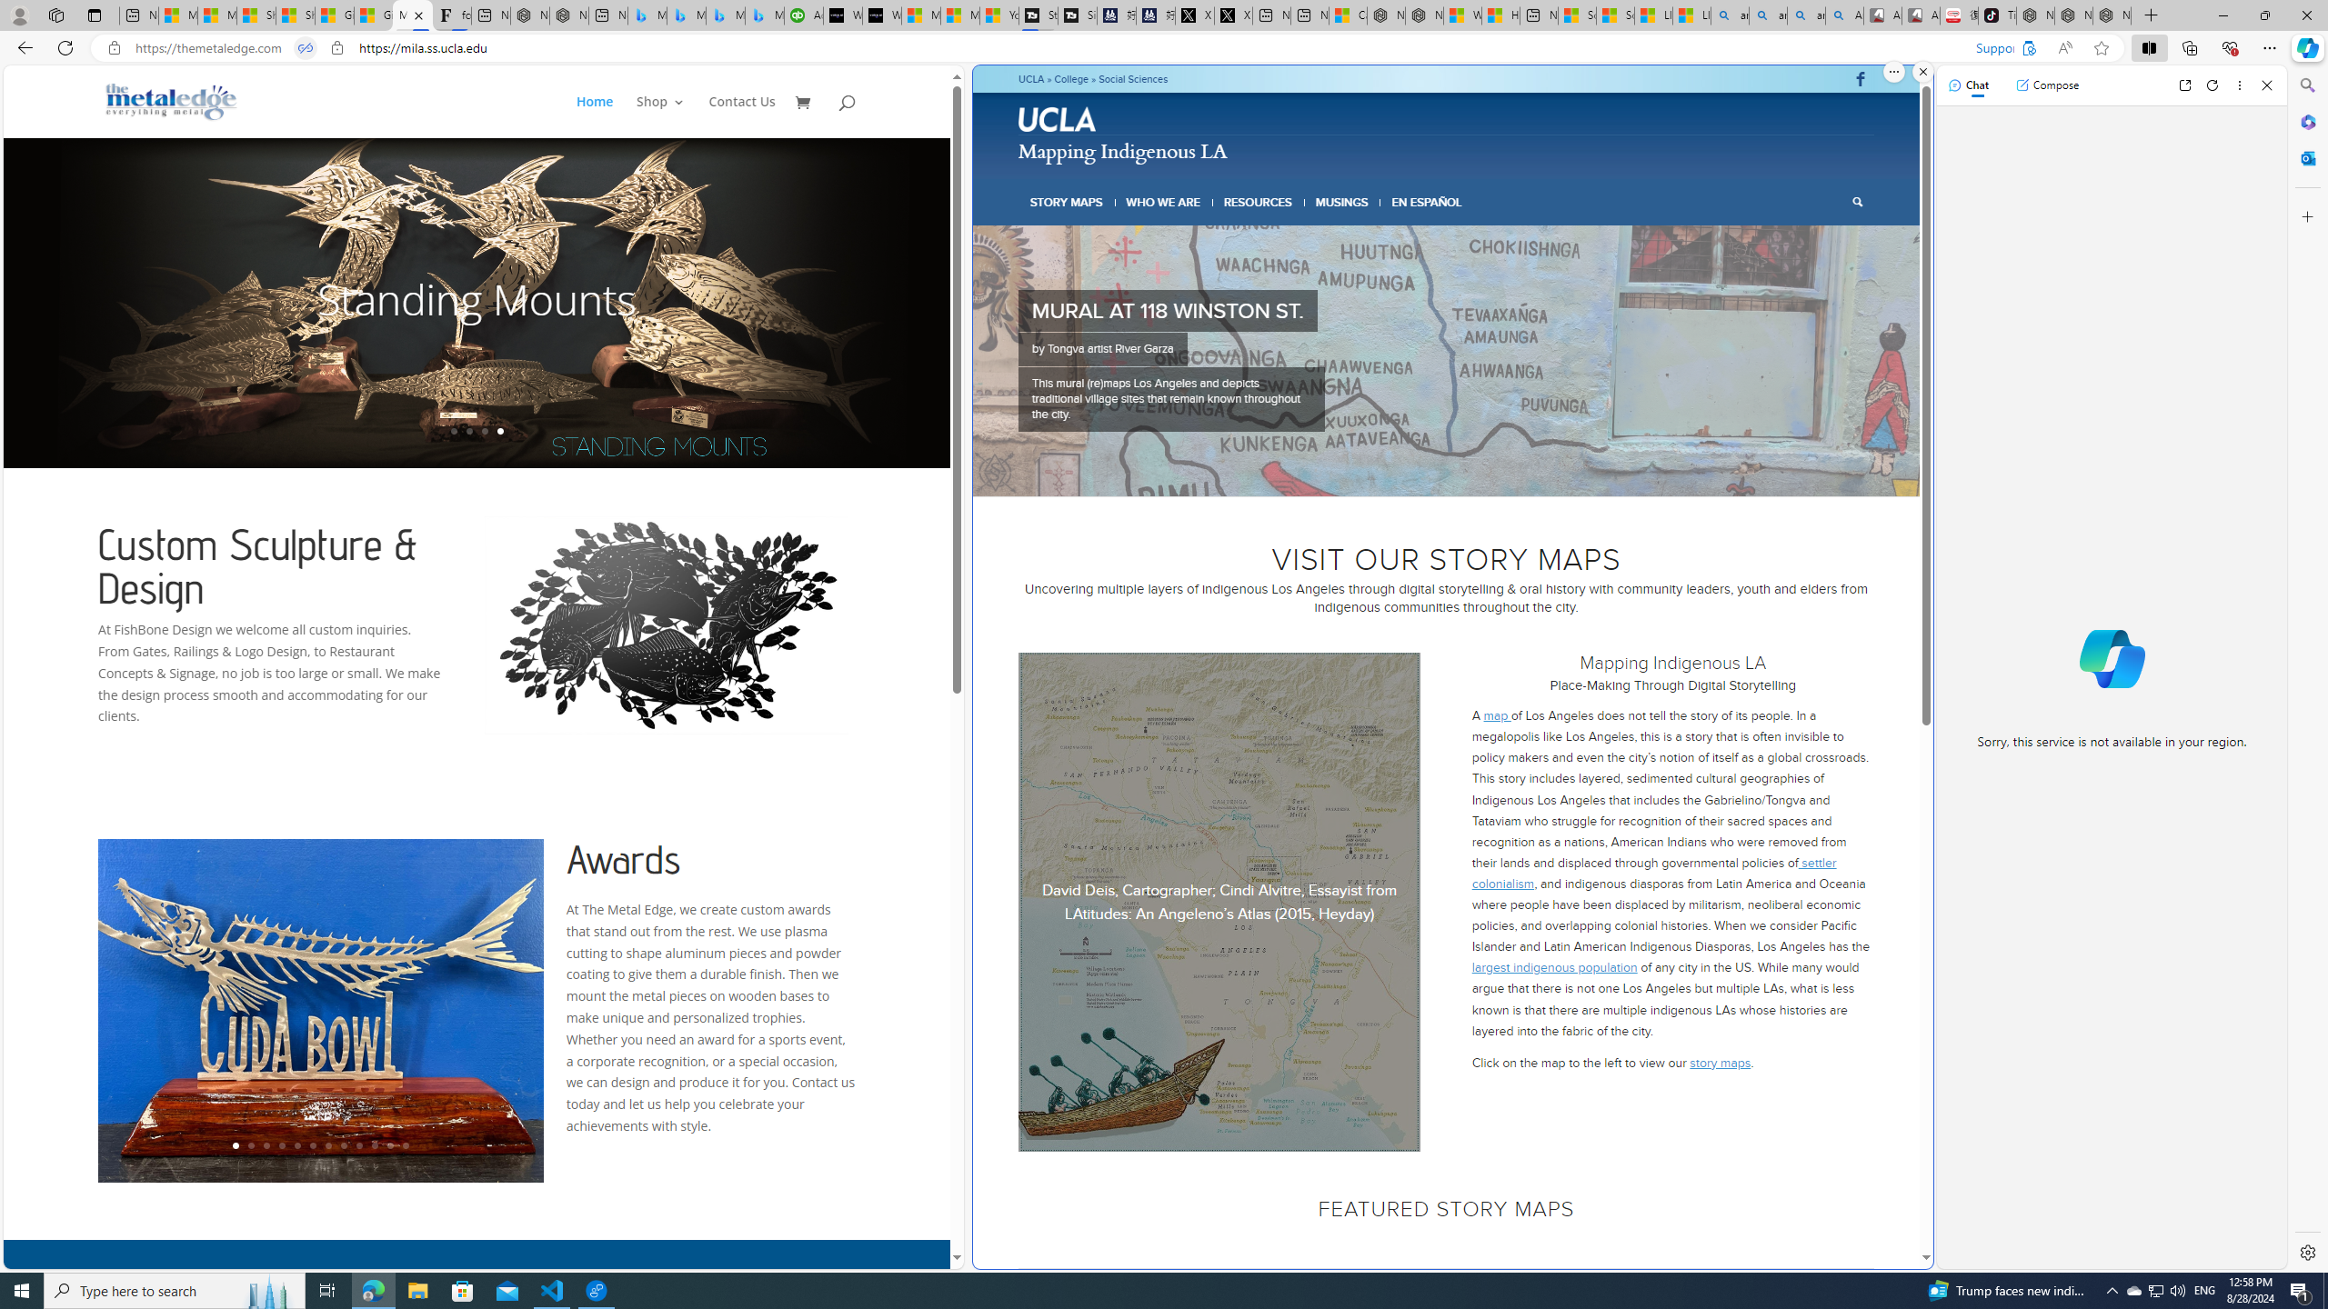 This screenshot has width=2328, height=1309. What do you see at coordinates (305, 48) in the screenshot?
I see `Tabs in split screen` at bounding box center [305, 48].